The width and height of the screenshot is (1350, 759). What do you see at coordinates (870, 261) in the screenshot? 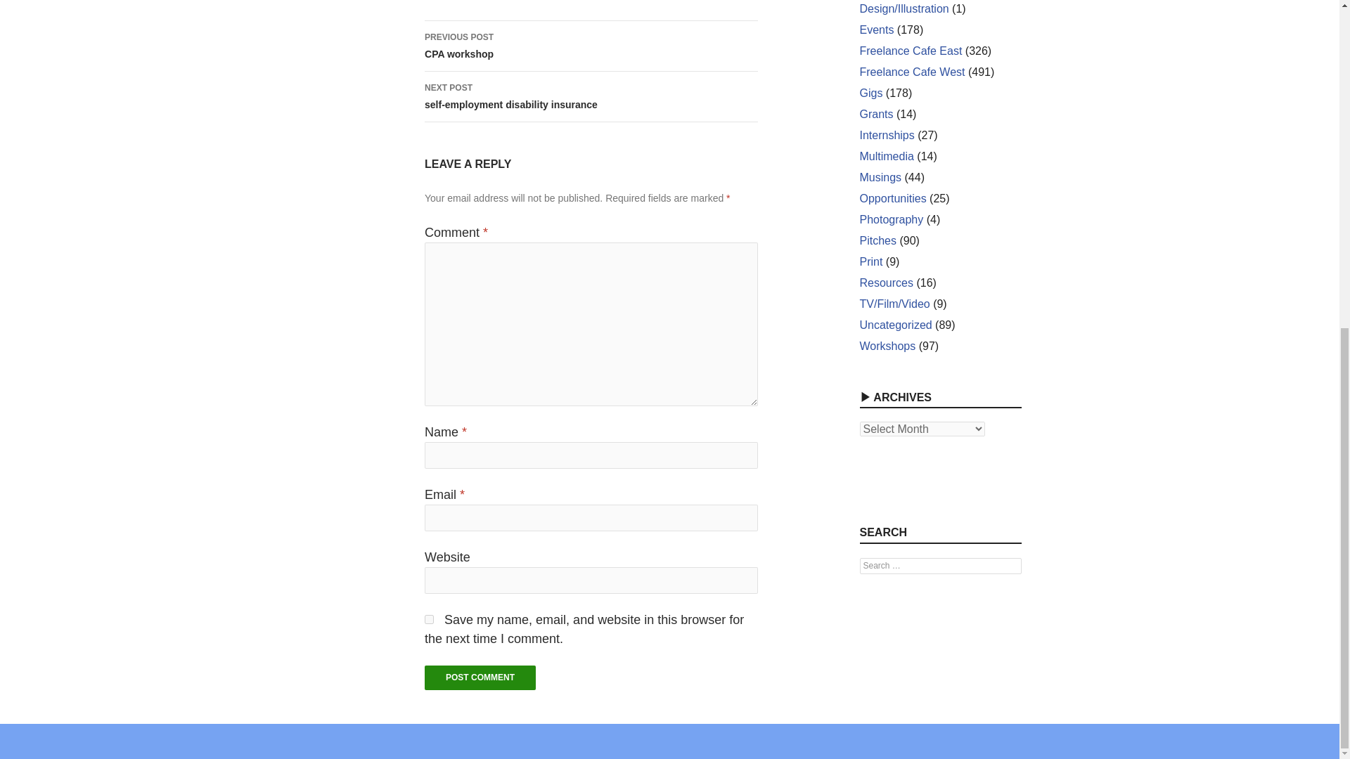
I see `Print` at bounding box center [870, 261].